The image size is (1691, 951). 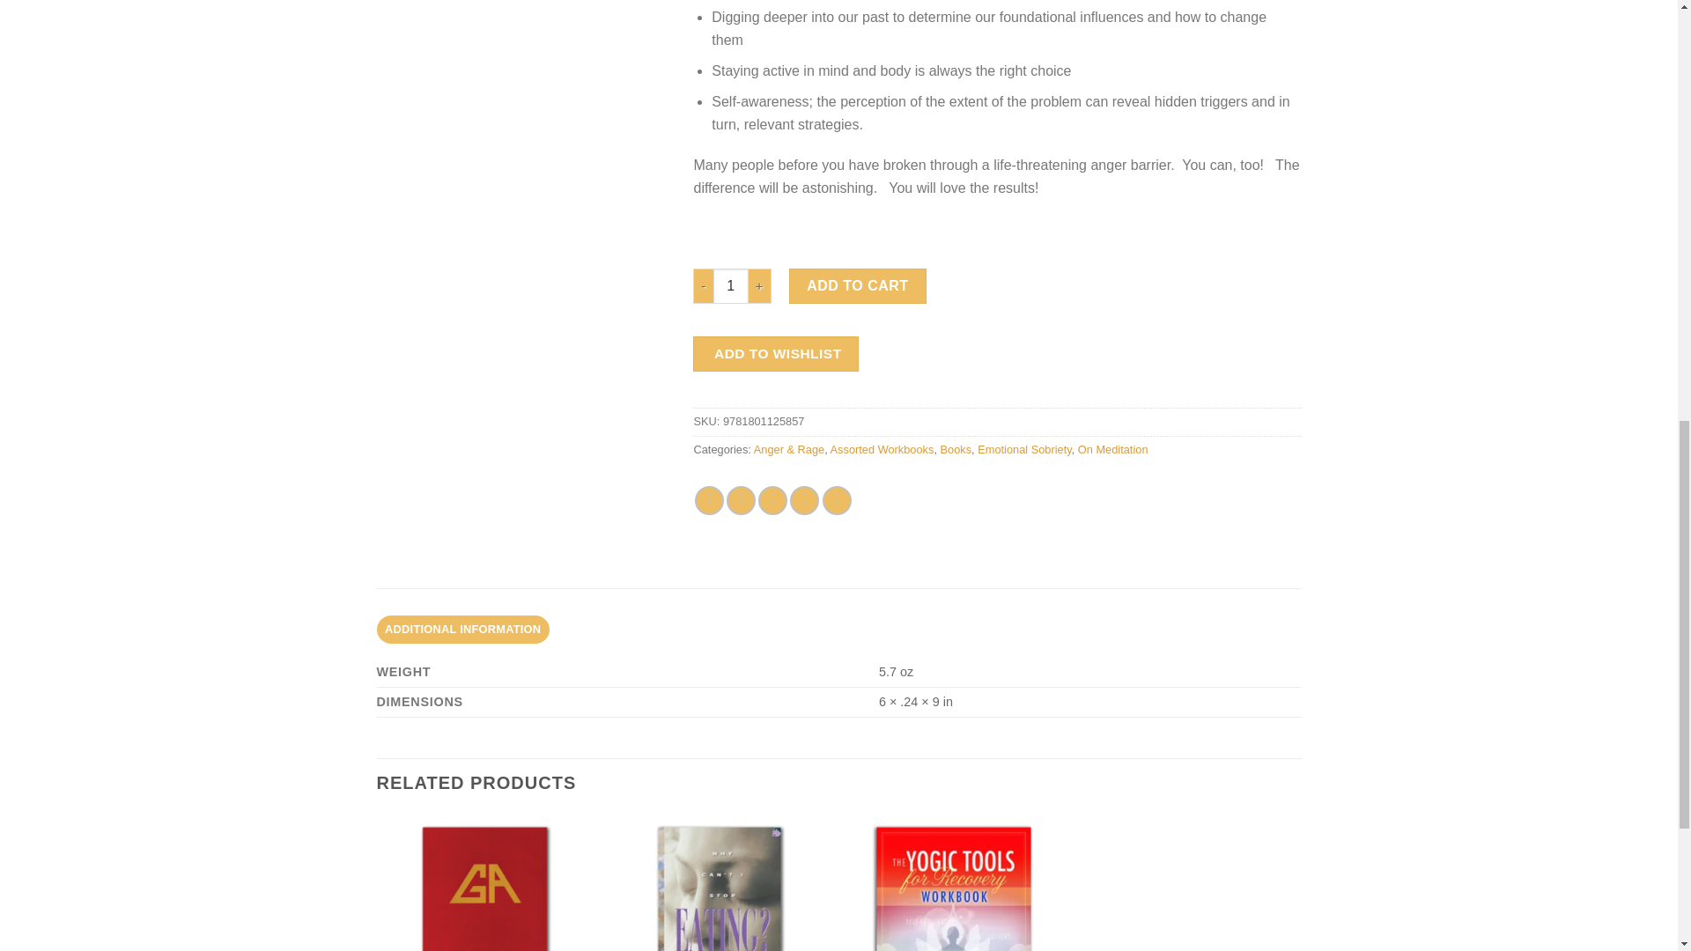 I want to click on 1, so click(x=731, y=285).